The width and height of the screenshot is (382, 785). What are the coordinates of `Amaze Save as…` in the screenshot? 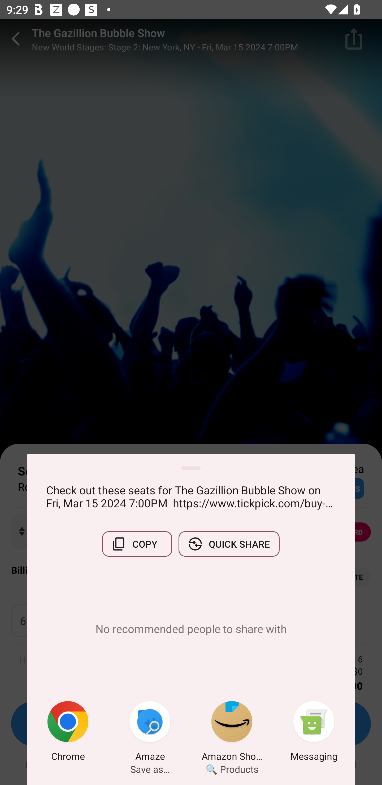 It's located at (150, 733).